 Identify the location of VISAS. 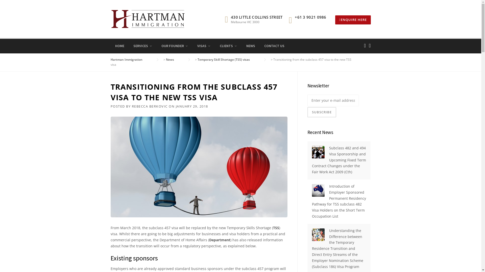
(204, 46).